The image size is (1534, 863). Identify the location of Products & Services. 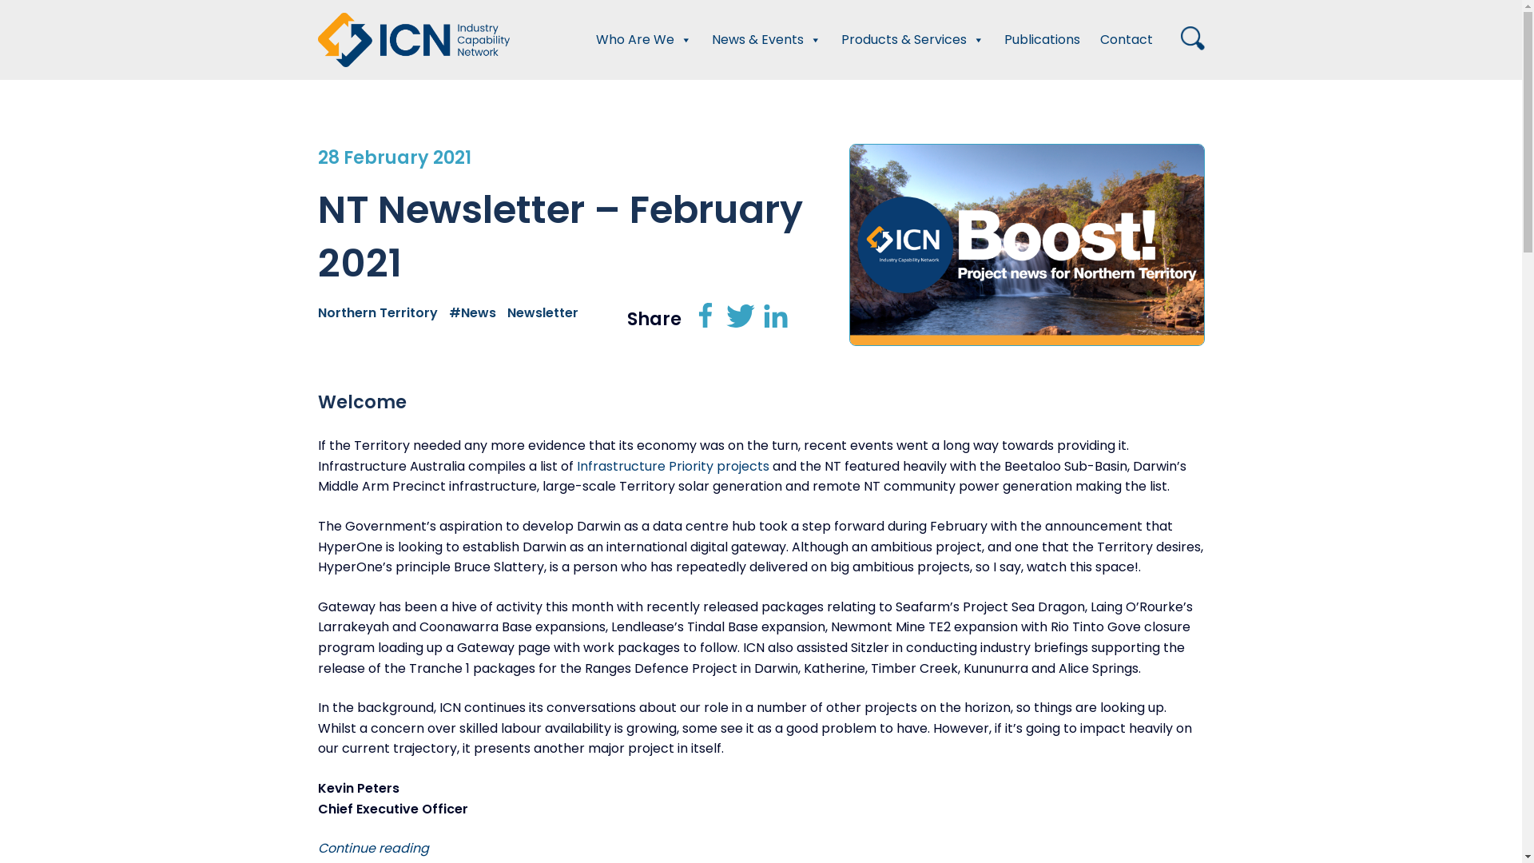
(912, 40).